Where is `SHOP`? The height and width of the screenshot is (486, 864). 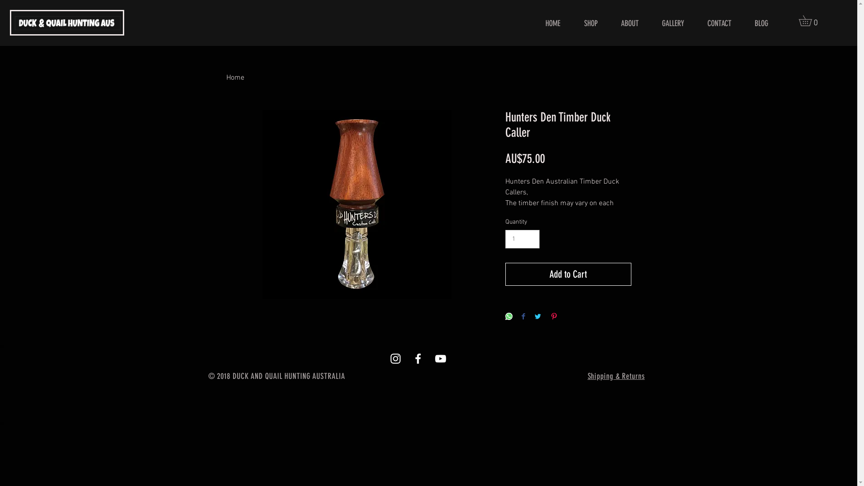
SHOP is located at coordinates (590, 23).